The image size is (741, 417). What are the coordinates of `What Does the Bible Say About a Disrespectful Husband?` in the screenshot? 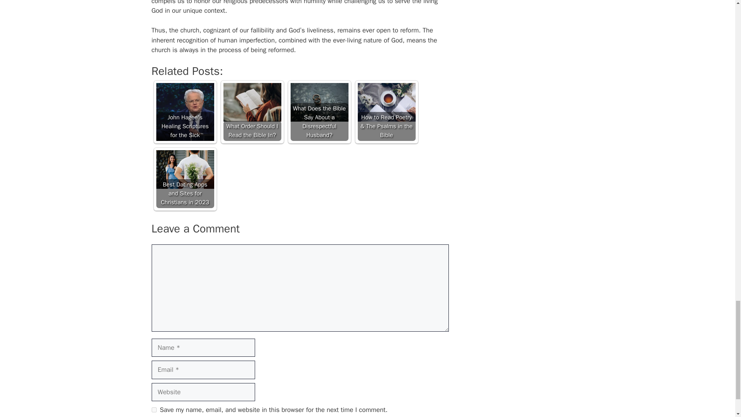 It's located at (319, 102).